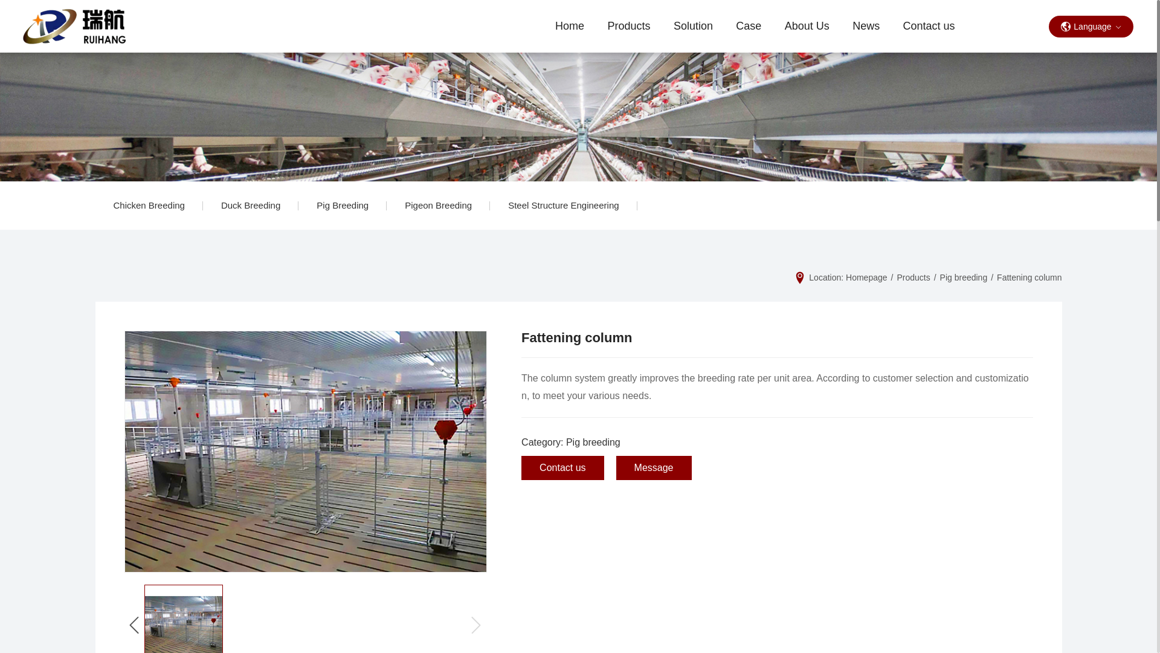 The image size is (1160, 653). Describe the element at coordinates (437, 206) in the screenshot. I see `Pigeon Breeding` at that location.